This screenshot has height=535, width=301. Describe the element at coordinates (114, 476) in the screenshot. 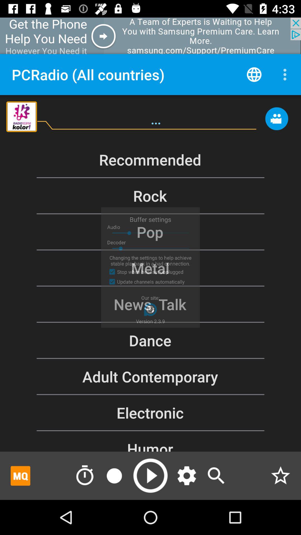

I see `pause option` at that location.